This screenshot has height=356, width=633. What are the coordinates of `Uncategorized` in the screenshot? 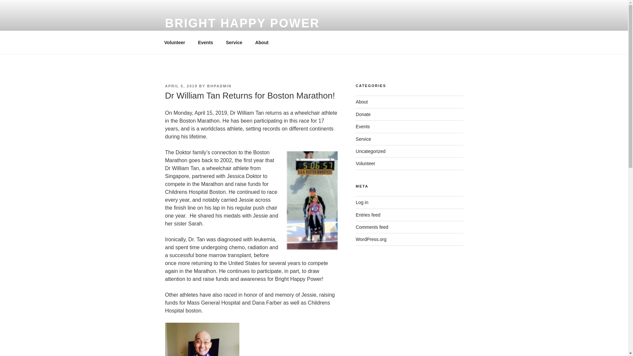 It's located at (371, 151).